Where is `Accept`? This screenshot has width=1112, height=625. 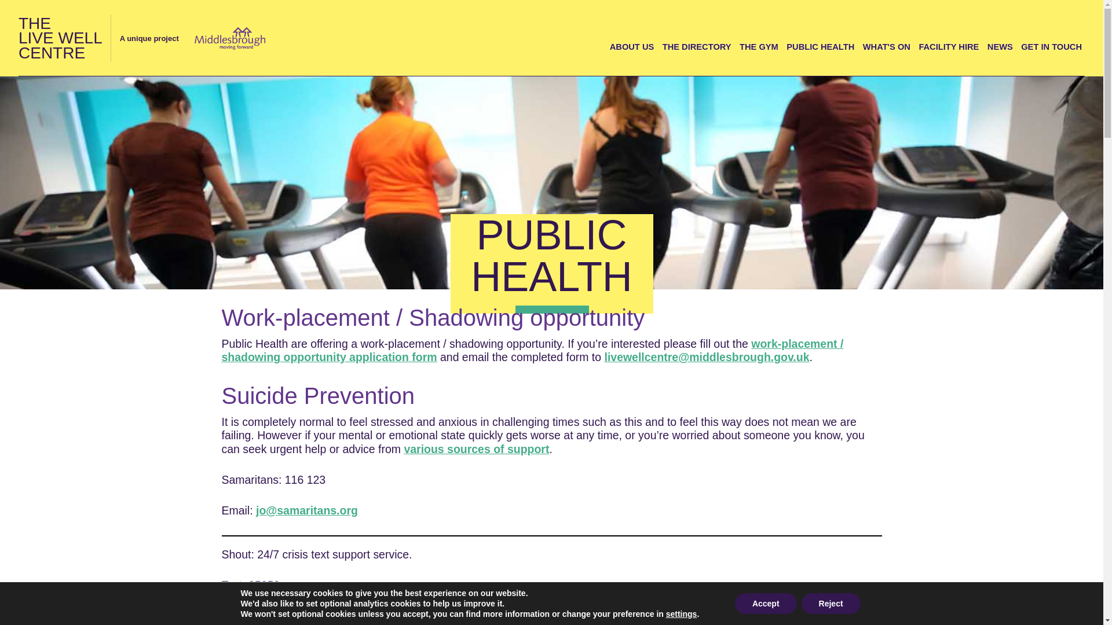 Accept is located at coordinates (766, 603).